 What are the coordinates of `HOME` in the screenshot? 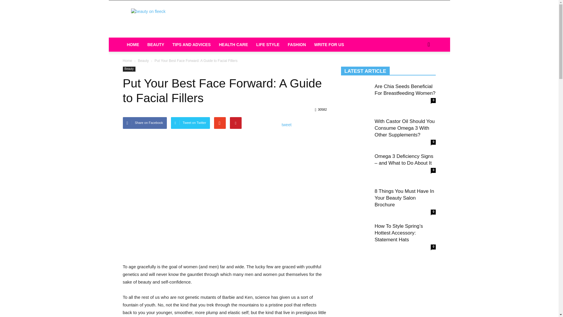 It's located at (133, 45).